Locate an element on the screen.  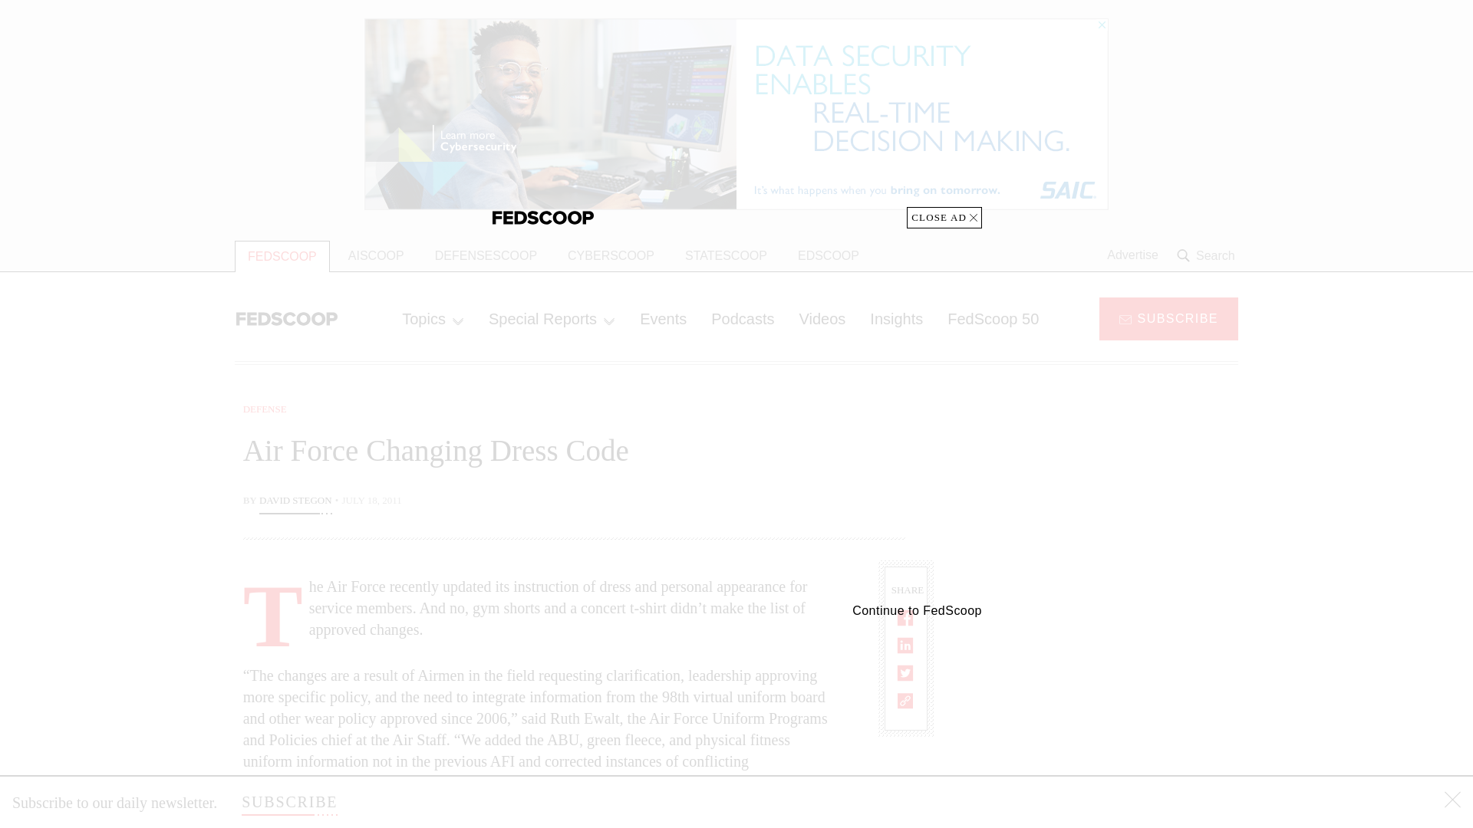
Insights is located at coordinates (896, 318).